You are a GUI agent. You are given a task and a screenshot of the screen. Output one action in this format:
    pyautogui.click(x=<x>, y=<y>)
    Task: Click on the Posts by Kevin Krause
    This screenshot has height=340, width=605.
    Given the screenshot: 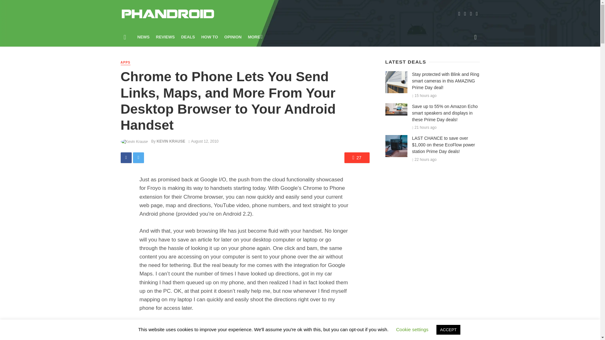 What is the action you would take?
    pyautogui.click(x=171, y=141)
    